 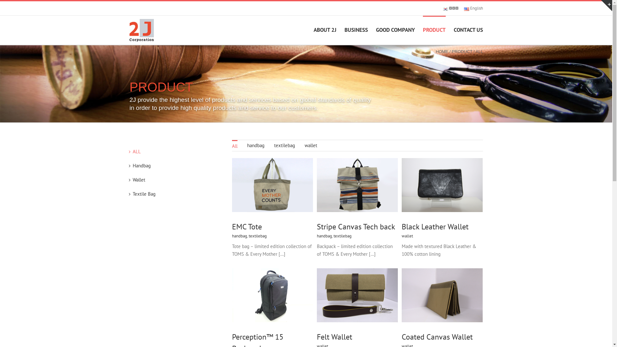 I want to click on CONTACT US, so click(x=469, y=30).